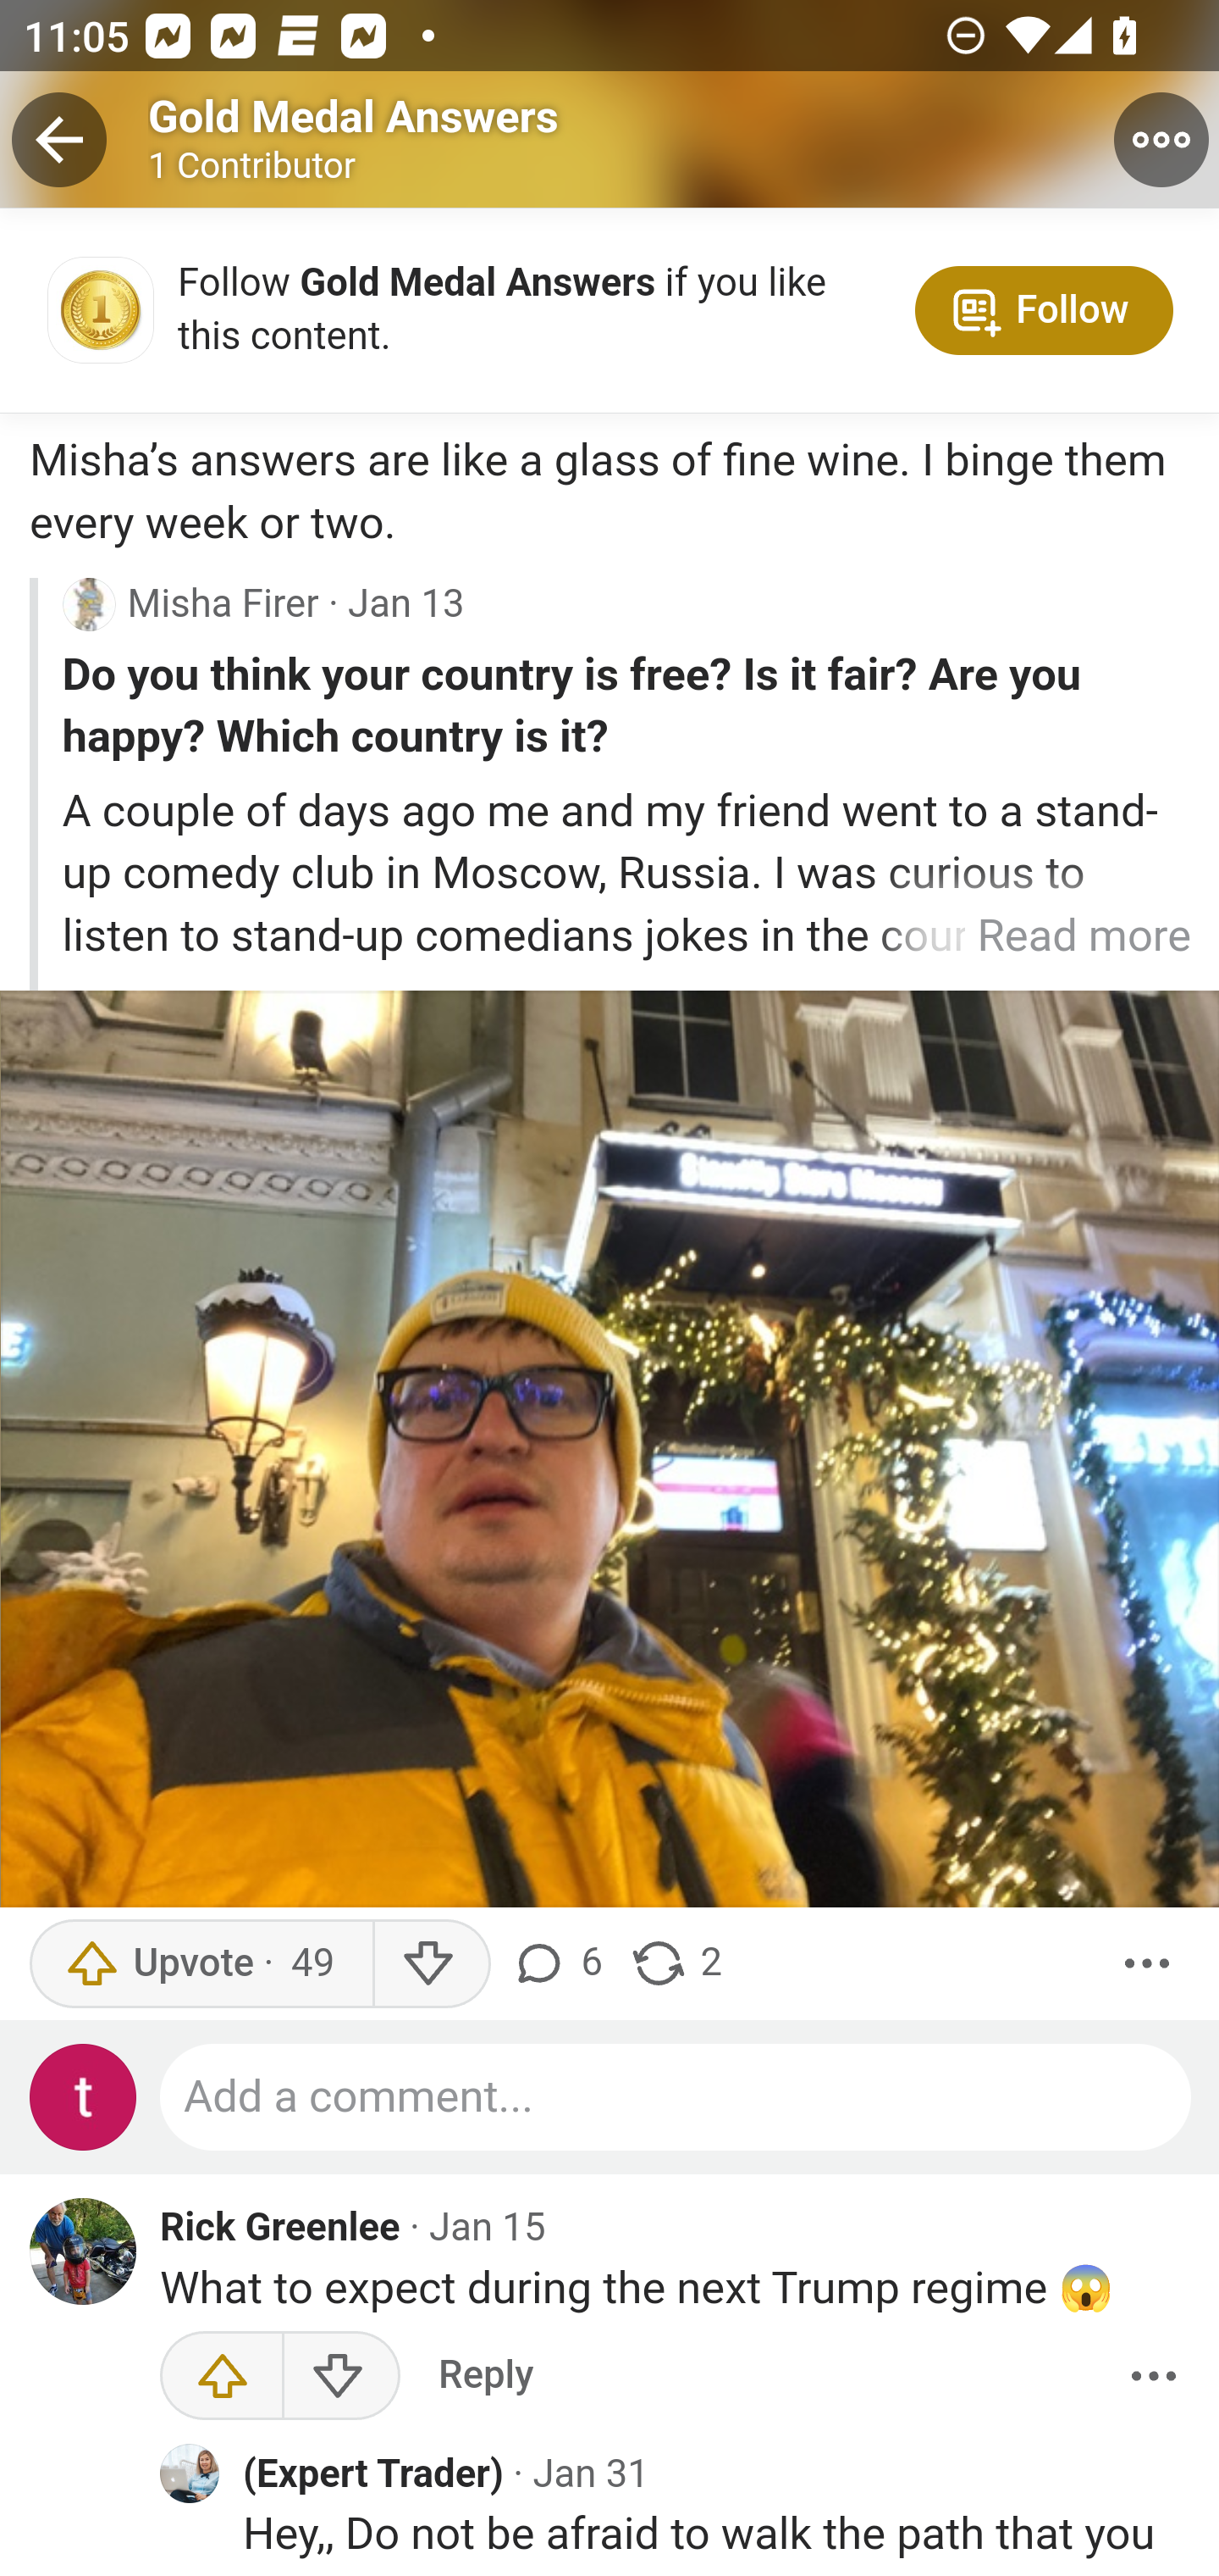 The width and height of the screenshot is (1219, 2576). What do you see at coordinates (485, 2376) in the screenshot?
I see `Reply` at bounding box center [485, 2376].